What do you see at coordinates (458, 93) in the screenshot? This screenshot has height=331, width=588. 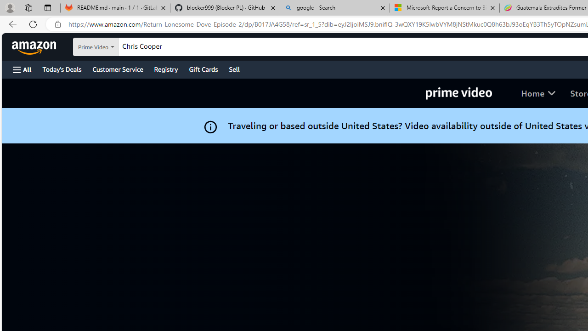 I see `Prime Video` at bounding box center [458, 93].